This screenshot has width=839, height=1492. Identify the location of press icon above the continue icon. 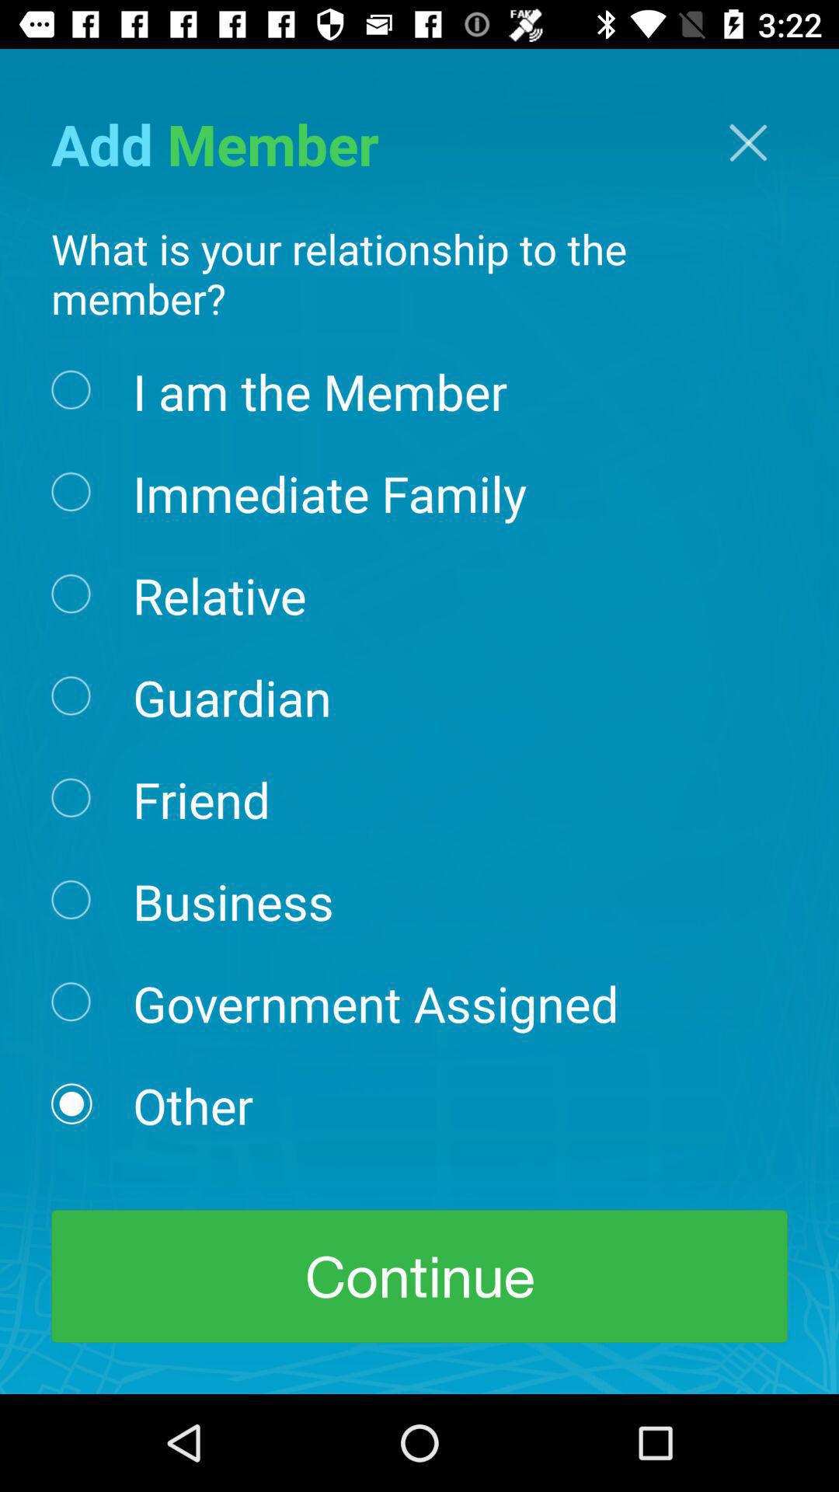
(193, 1104).